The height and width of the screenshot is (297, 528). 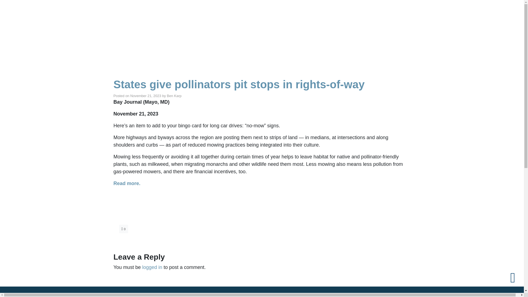 I want to click on View all posts by Ben Karp, so click(x=174, y=96).